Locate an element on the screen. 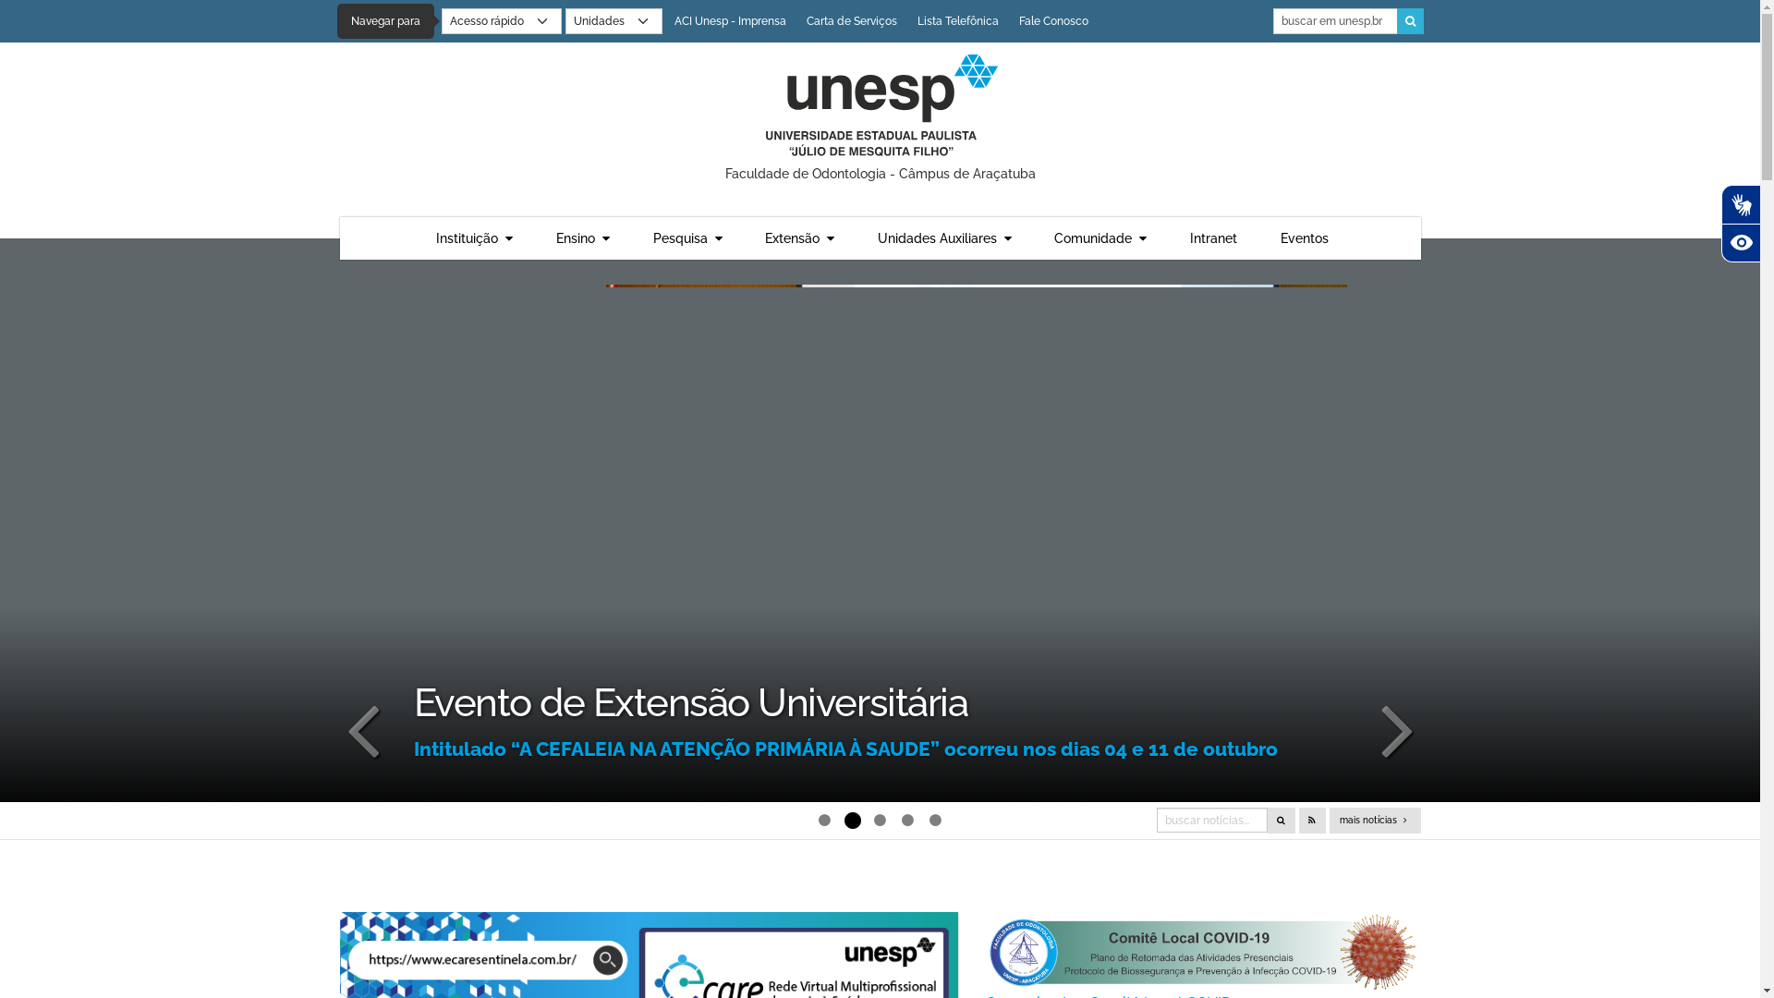 The image size is (1774, 998). Buscar em unesp.br is located at coordinates (1336, 21).